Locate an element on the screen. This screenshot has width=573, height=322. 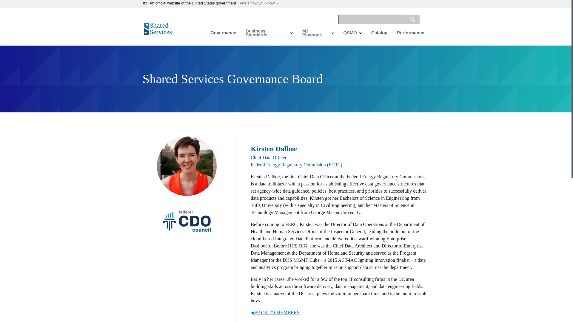
Unified Shared Services Management Home is located at coordinates (159, 36).